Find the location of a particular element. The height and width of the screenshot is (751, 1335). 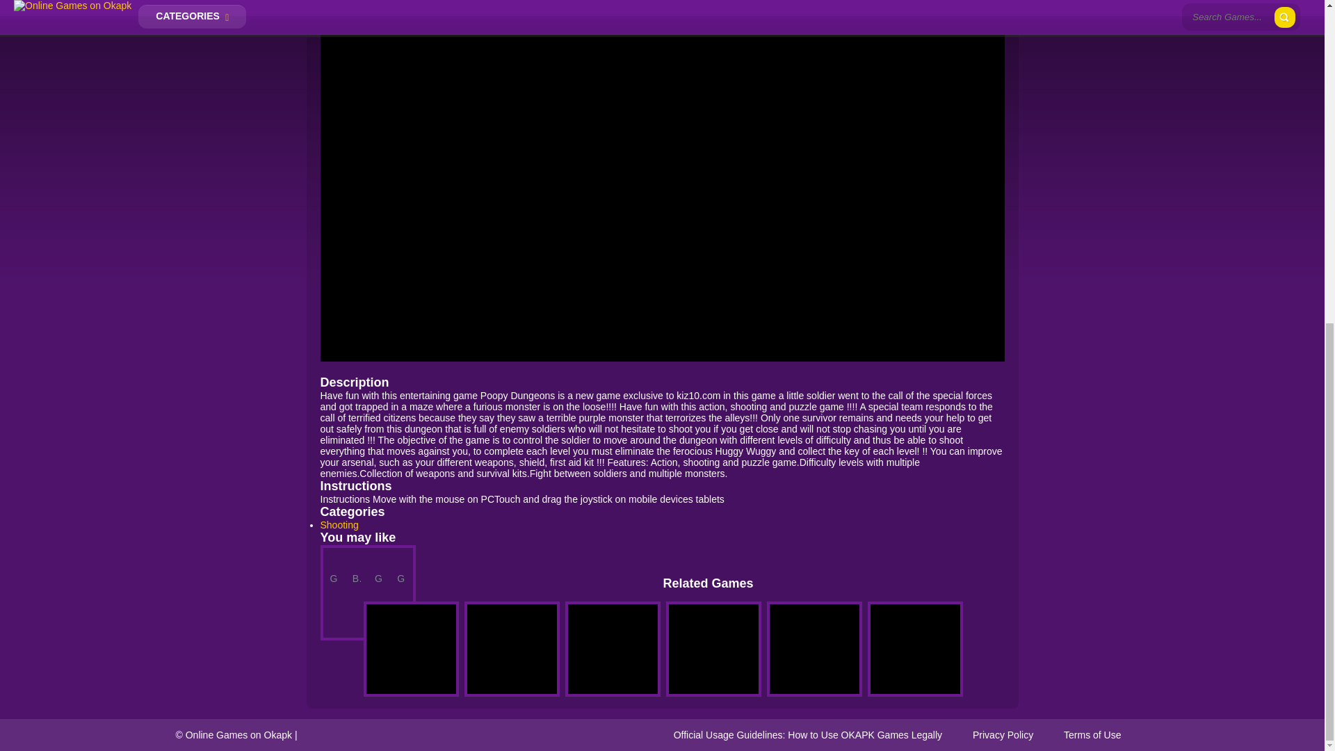

Shooting is located at coordinates (339, 524).